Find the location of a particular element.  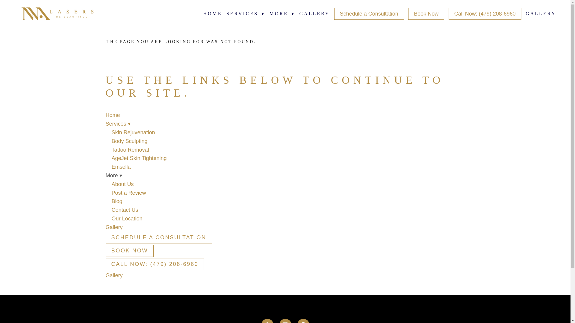

Tattoo Removal is located at coordinates (130, 150).